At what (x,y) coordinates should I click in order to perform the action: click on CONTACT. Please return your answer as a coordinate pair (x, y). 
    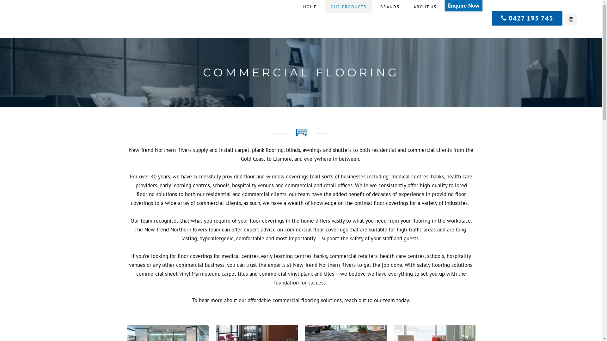
    Looking at the image, I should click on (461, 7).